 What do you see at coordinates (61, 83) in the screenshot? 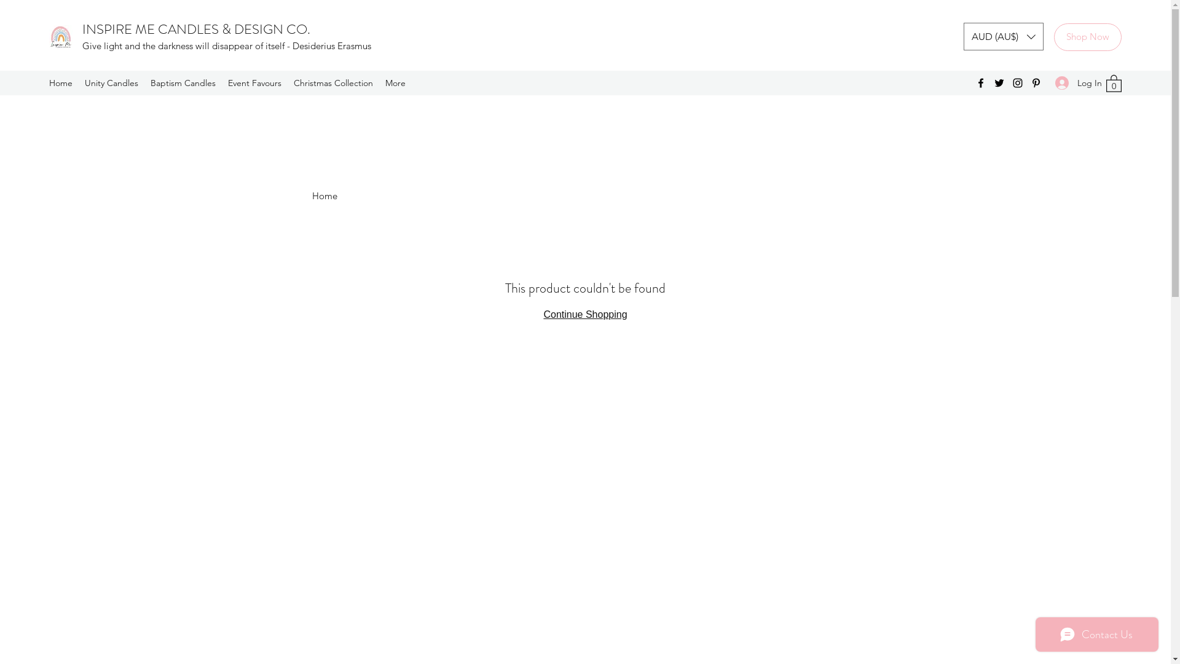
I see `Home` at bounding box center [61, 83].